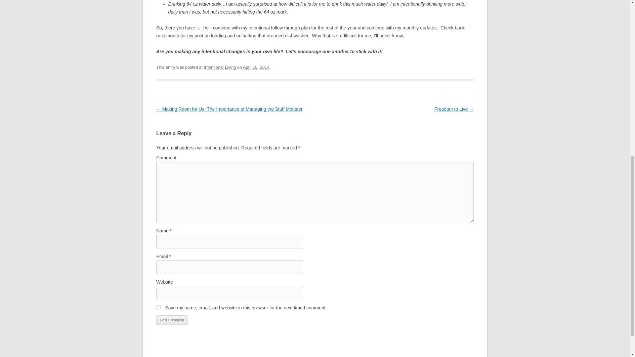 The height and width of the screenshot is (357, 635). Describe the element at coordinates (158, 307) in the screenshot. I see `yes` at that location.